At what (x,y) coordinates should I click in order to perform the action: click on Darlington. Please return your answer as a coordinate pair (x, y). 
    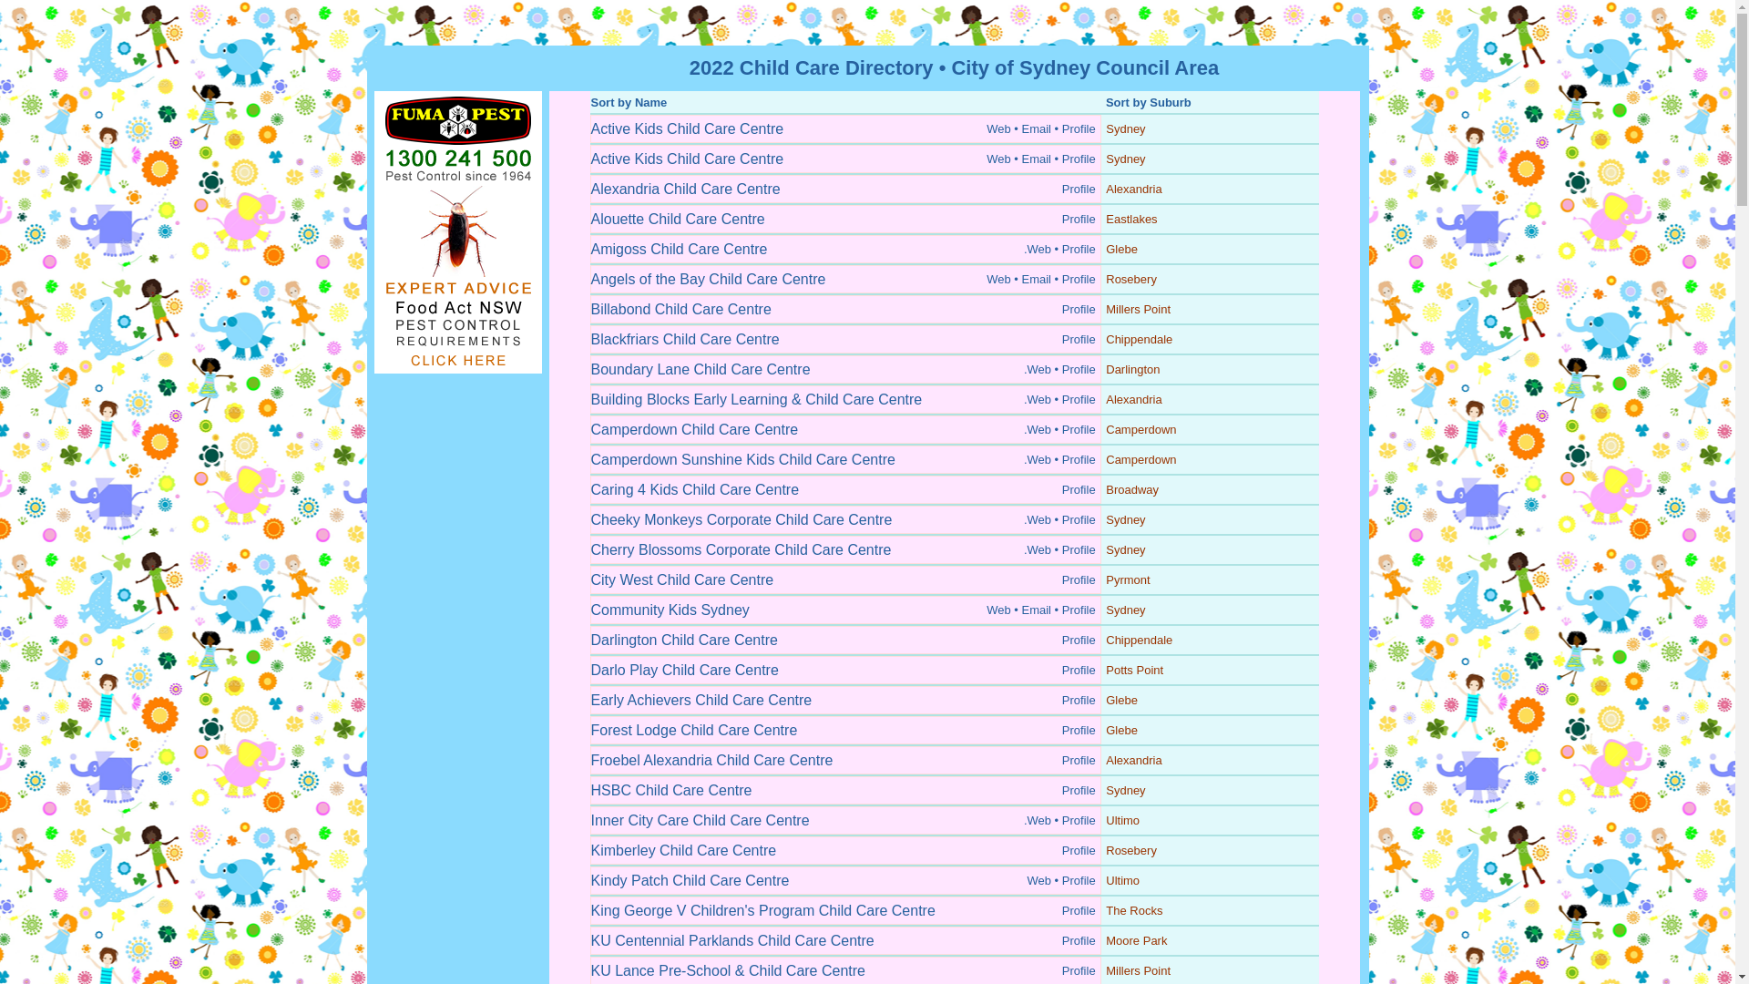
    Looking at the image, I should click on (1133, 370).